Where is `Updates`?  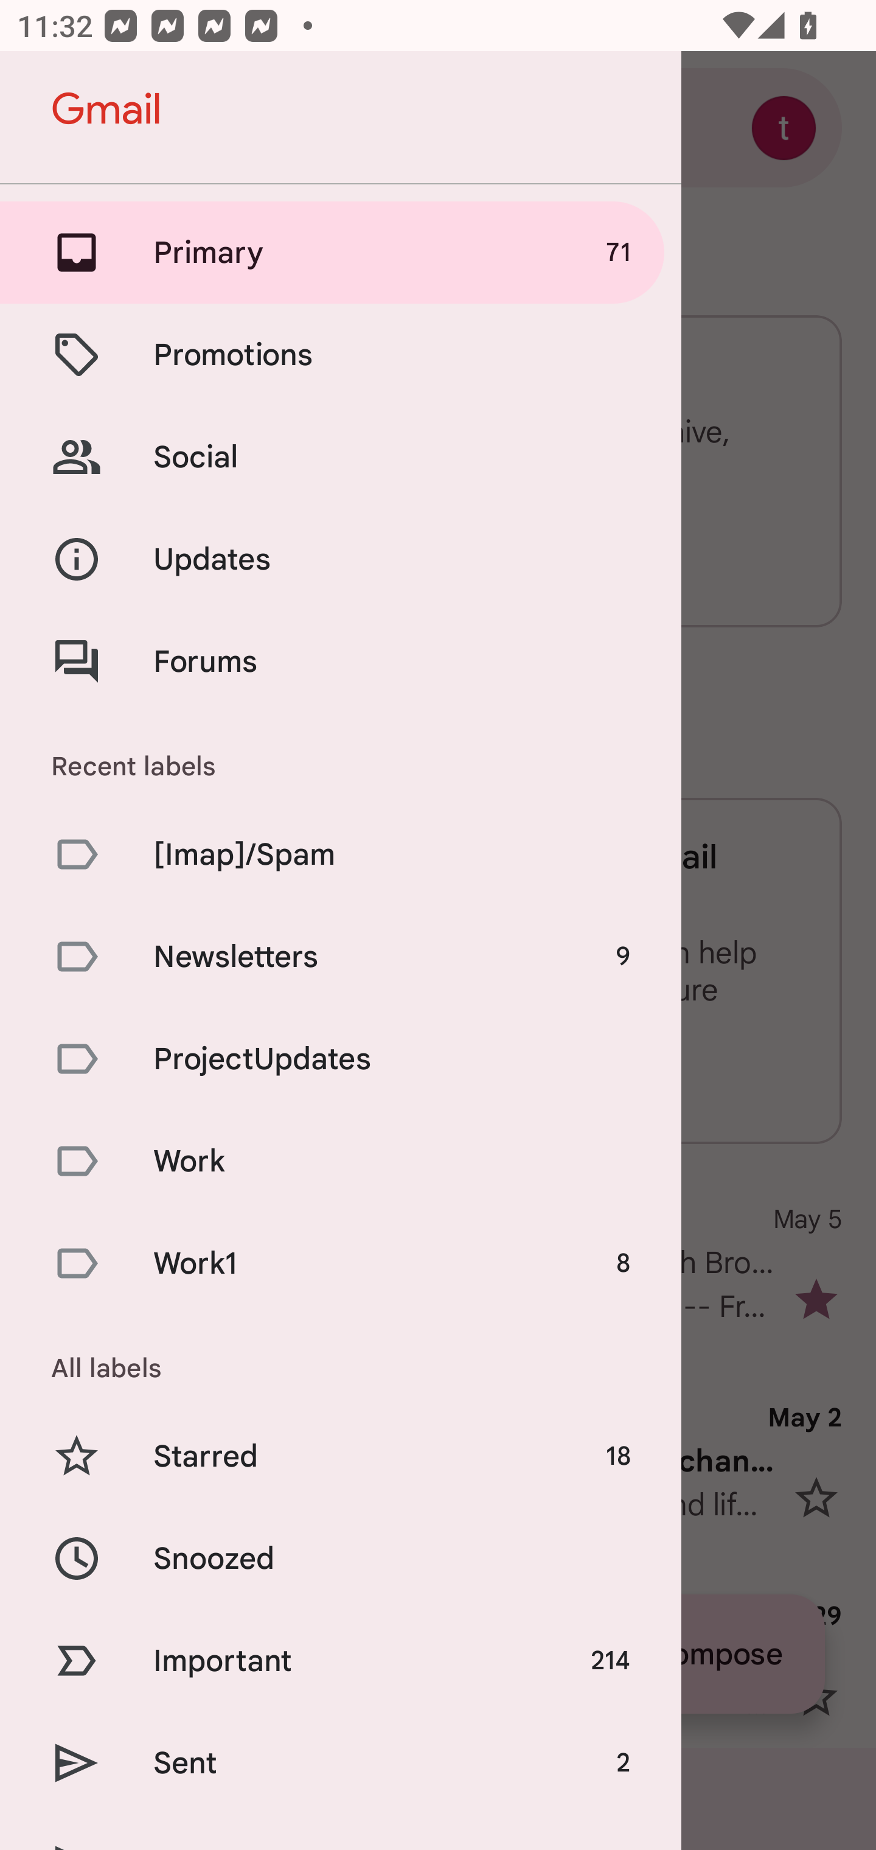 Updates is located at coordinates (341, 560).